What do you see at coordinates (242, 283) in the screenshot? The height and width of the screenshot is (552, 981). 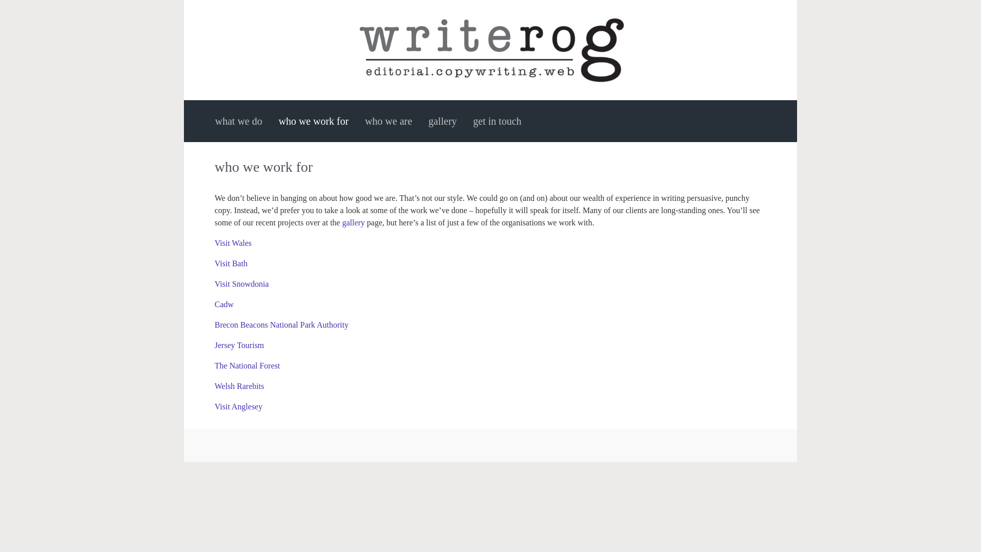 I see `Visit Snowdonia` at bounding box center [242, 283].